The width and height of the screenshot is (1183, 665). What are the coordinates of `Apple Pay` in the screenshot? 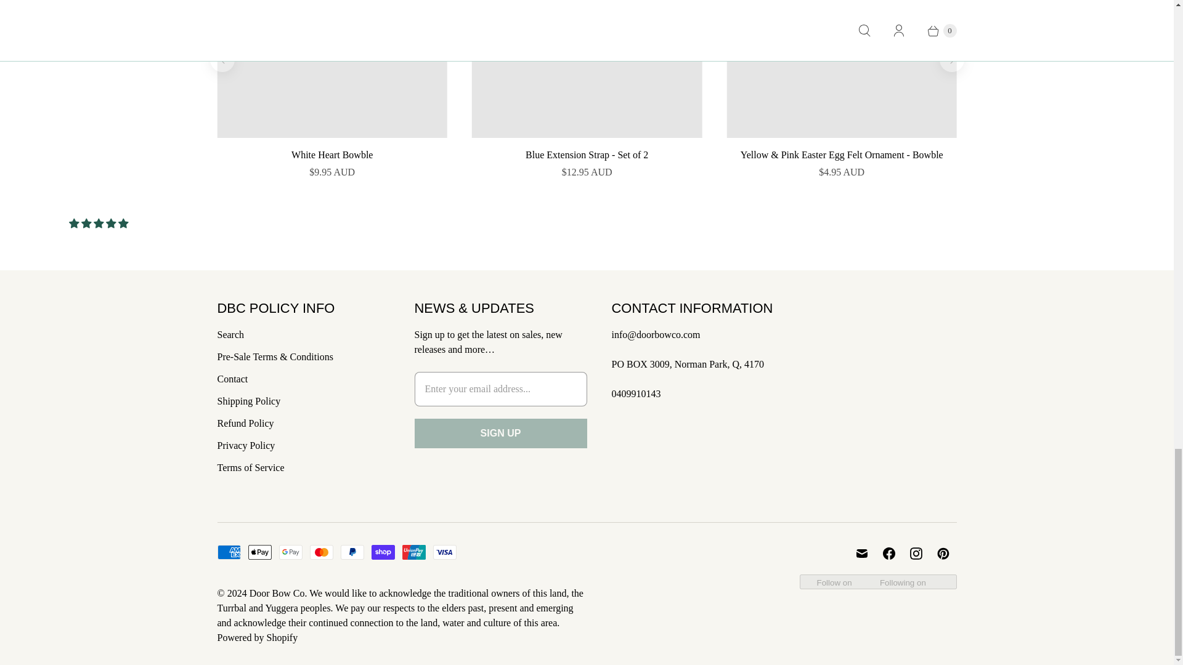 It's located at (259, 552).